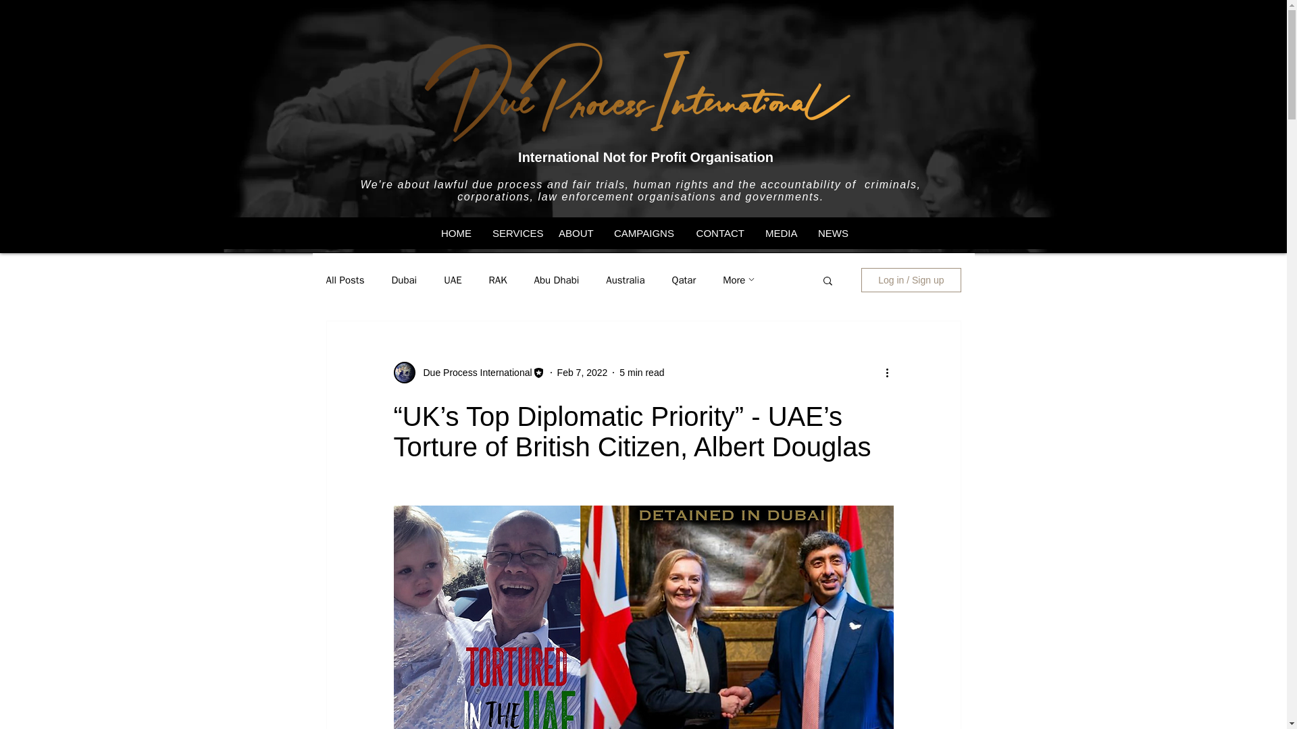  Describe the element at coordinates (473, 373) in the screenshot. I see `Due Process International` at that location.